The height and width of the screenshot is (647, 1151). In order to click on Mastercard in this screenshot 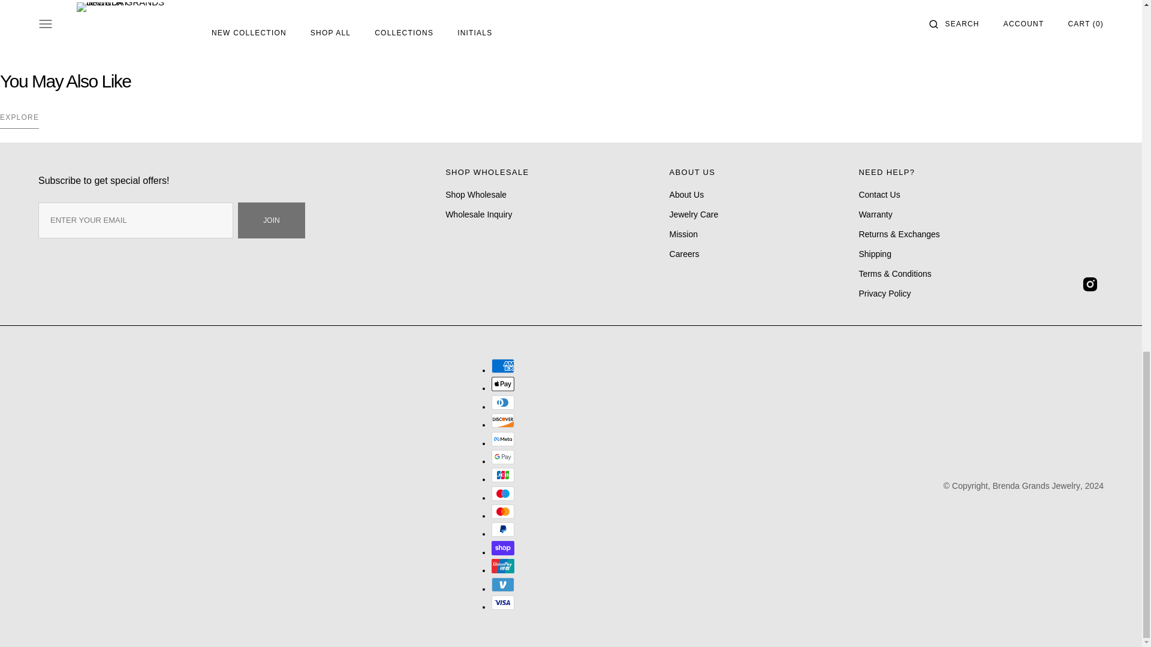, I will do `click(502, 512)`.